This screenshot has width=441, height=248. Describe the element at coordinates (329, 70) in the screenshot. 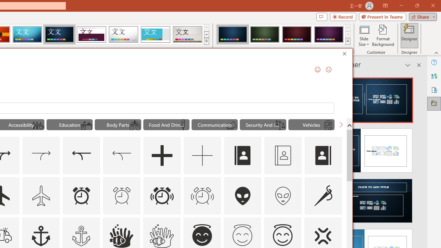

I see `Send a Frown` at that location.